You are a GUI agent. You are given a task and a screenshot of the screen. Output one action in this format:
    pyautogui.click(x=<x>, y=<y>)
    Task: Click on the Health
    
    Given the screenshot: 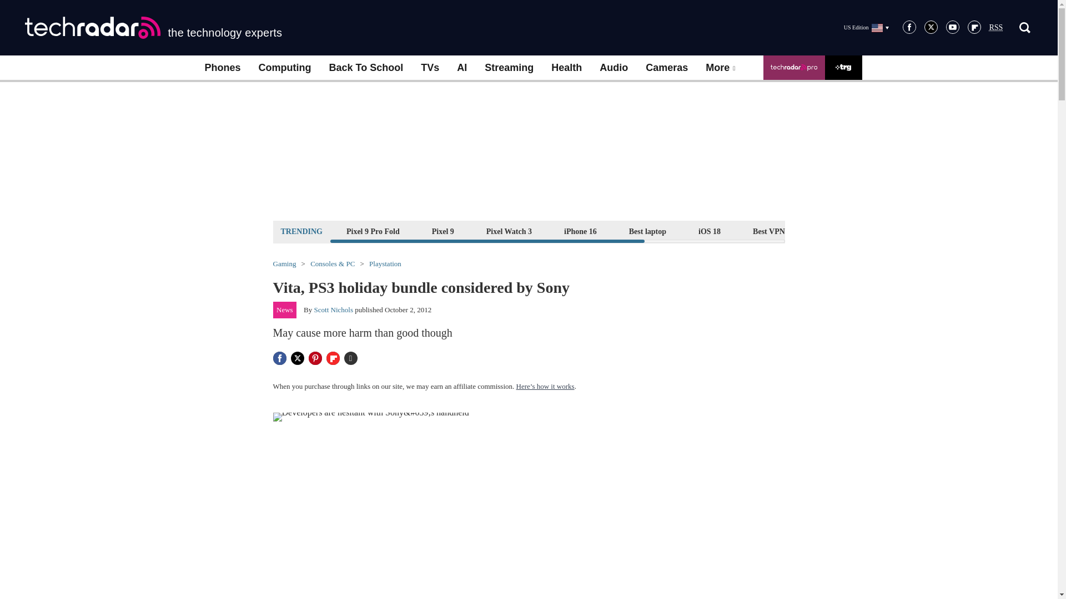 What is the action you would take?
    pyautogui.click(x=566, y=68)
    